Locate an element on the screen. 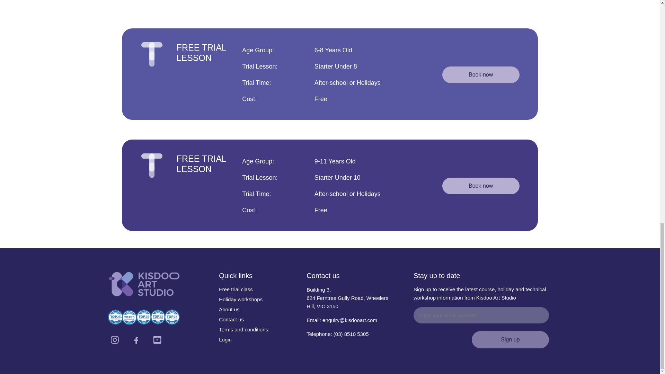  Terms and conditions is located at coordinates (243, 329).